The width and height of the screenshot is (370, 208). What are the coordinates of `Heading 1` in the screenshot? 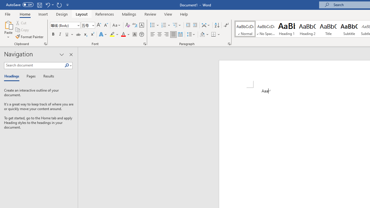 It's located at (287, 29).